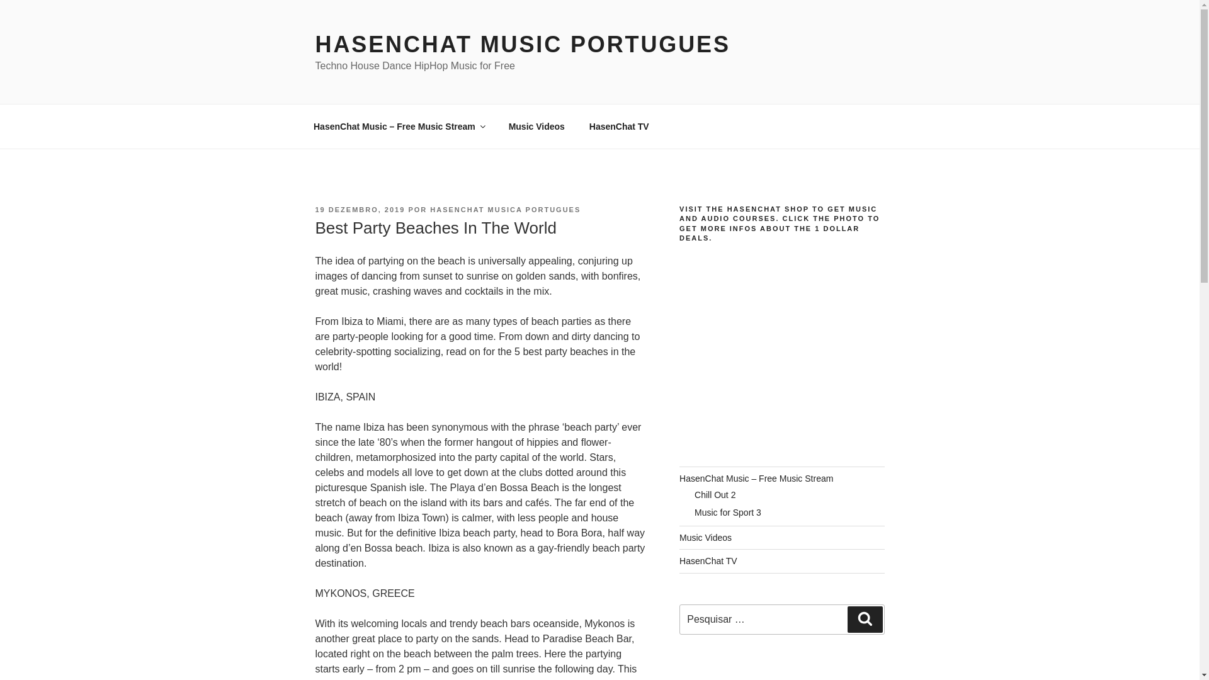 The height and width of the screenshot is (680, 1209). Describe the element at coordinates (714, 494) in the screenshot. I see `Chill Out 2` at that location.